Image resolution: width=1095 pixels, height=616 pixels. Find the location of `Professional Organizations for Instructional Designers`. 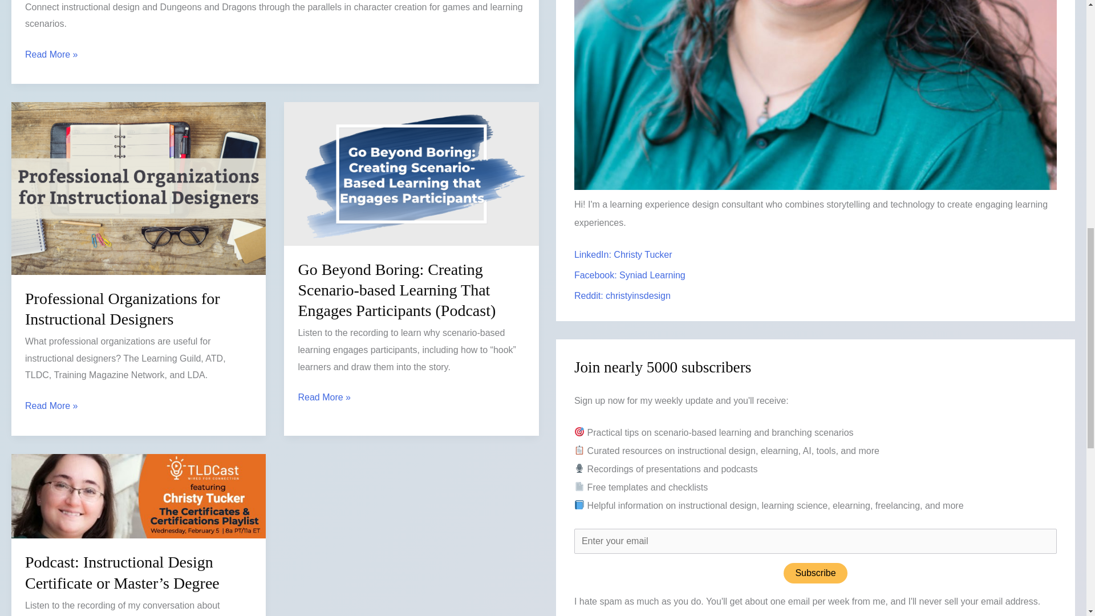

Professional Organizations for Instructional Designers is located at coordinates (122, 308).